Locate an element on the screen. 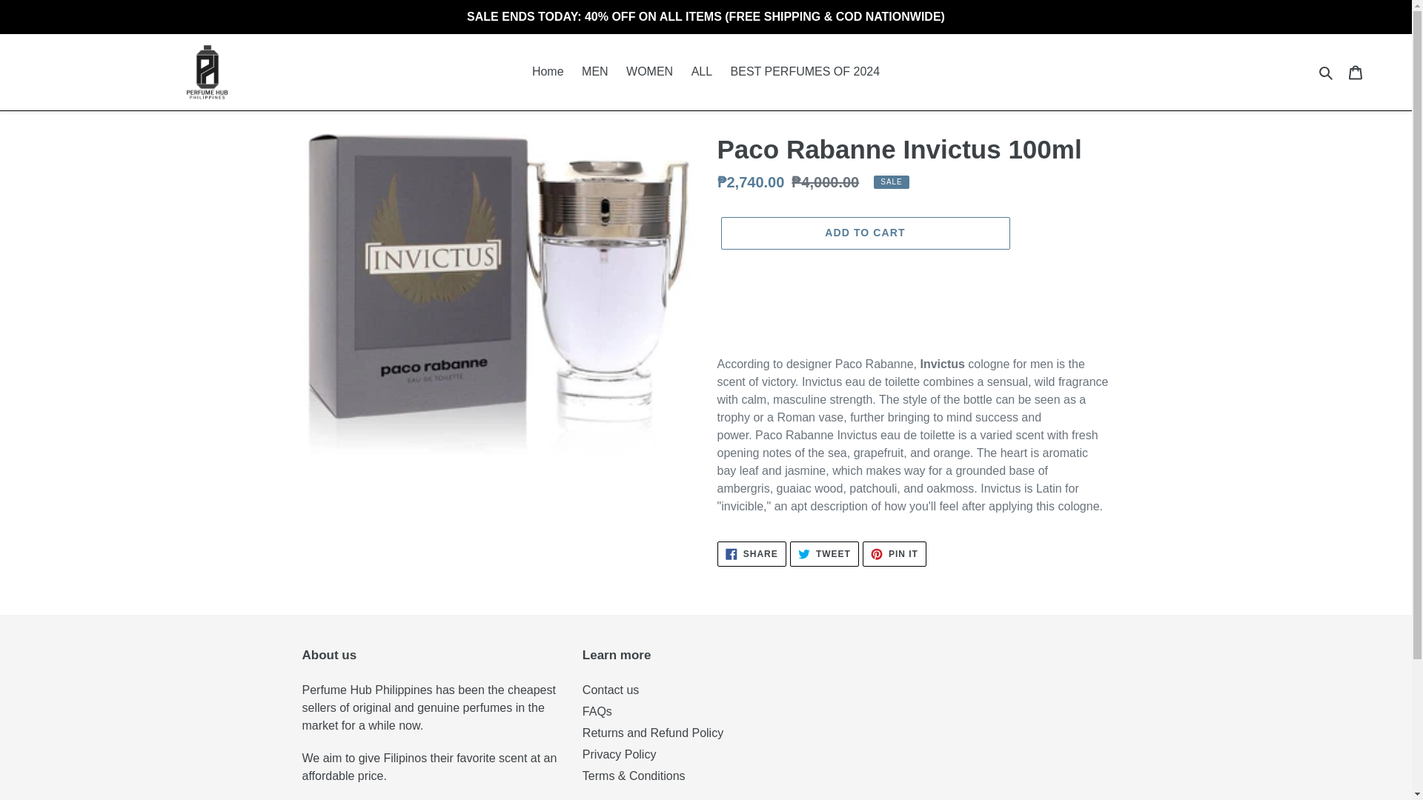  Returns and Refund Policy is located at coordinates (548, 72).